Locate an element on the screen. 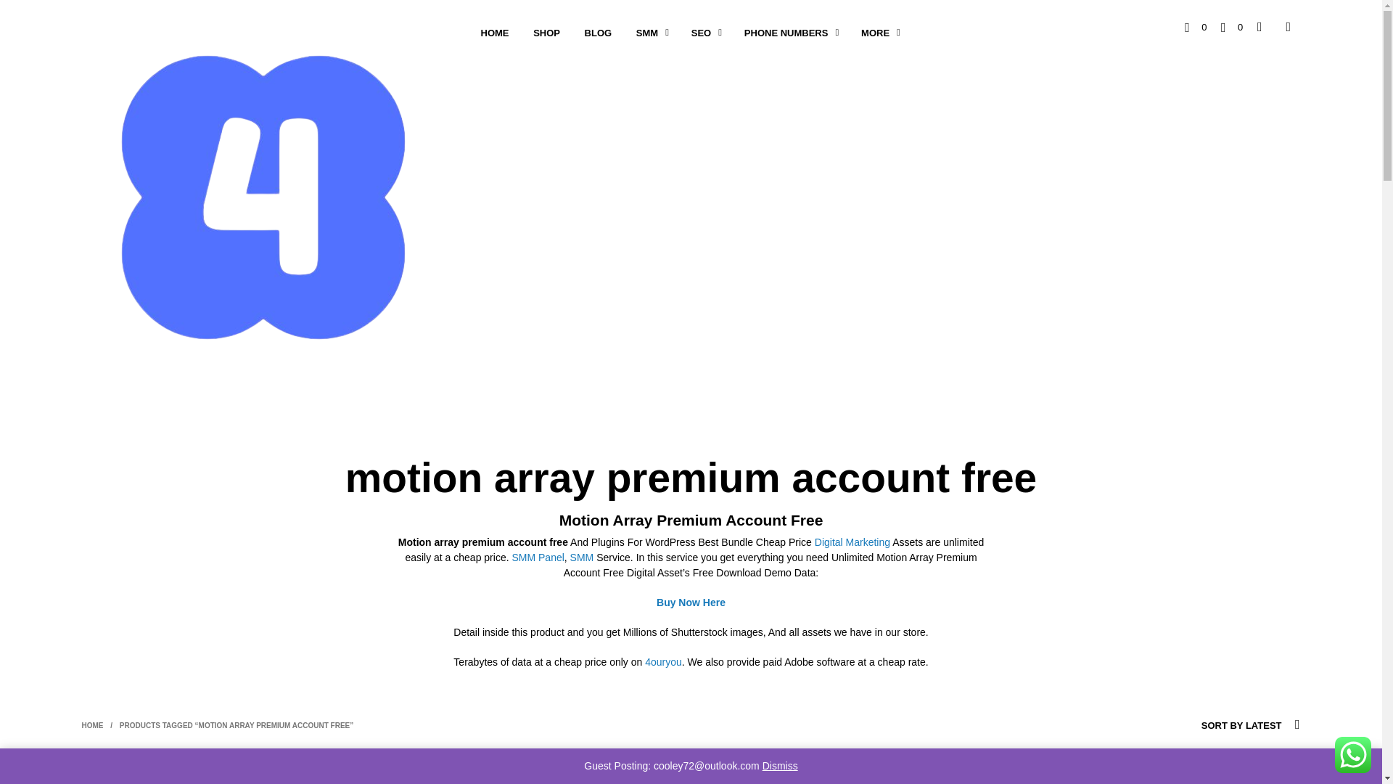 The width and height of the screenshot is (1393, 784). SHOP is located at coordinates (547, 33).